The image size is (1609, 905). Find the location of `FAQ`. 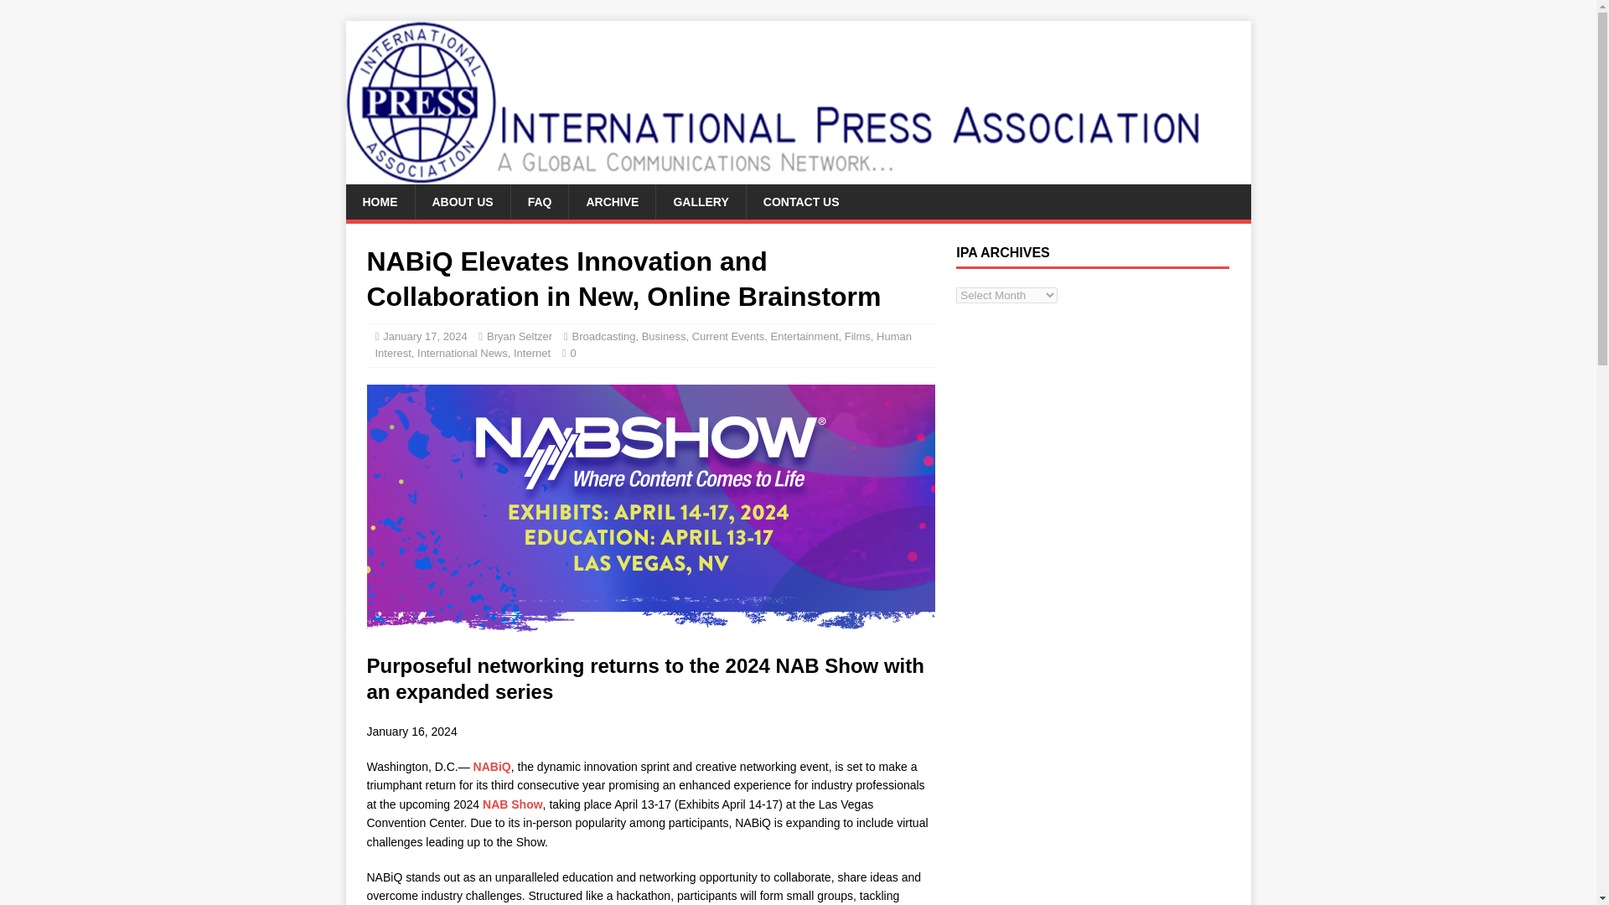

FAQ is located at coordinates (540, 202).